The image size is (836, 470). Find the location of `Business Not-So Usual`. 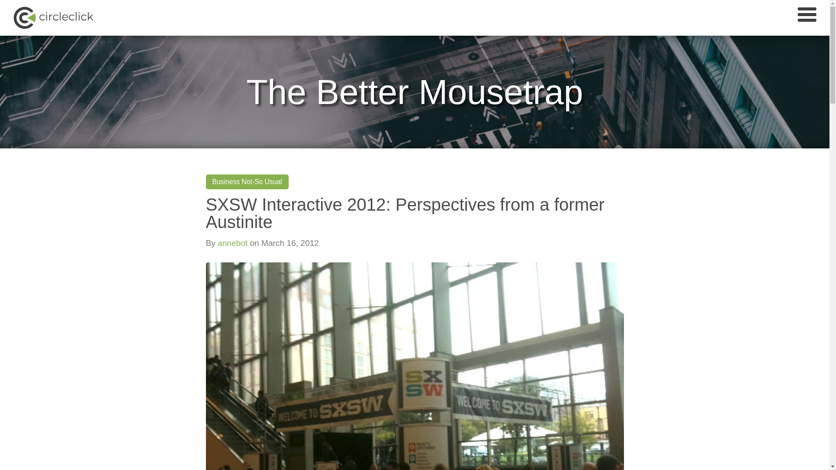

Business Not-So Usual is located at coordinates (247, 181).